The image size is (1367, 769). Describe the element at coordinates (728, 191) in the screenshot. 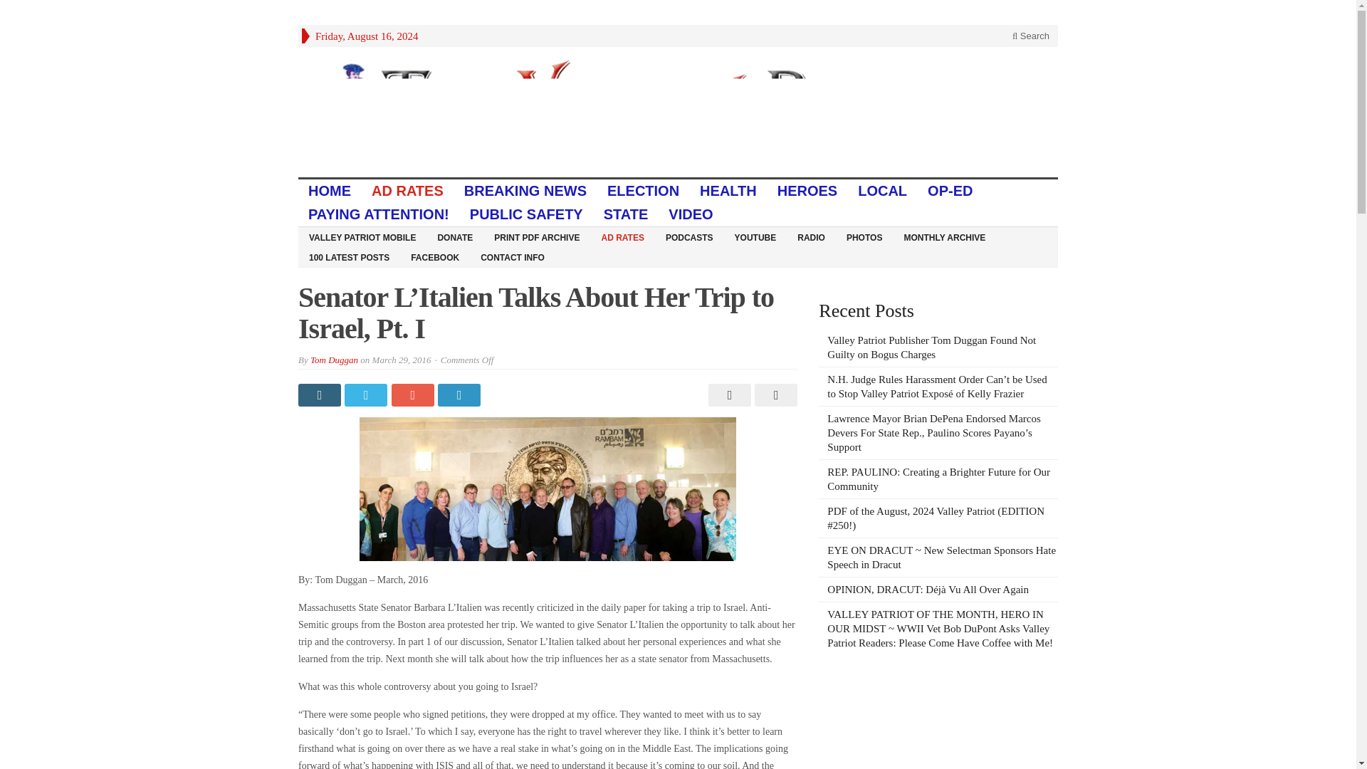

I see `HEALTH` at that location.